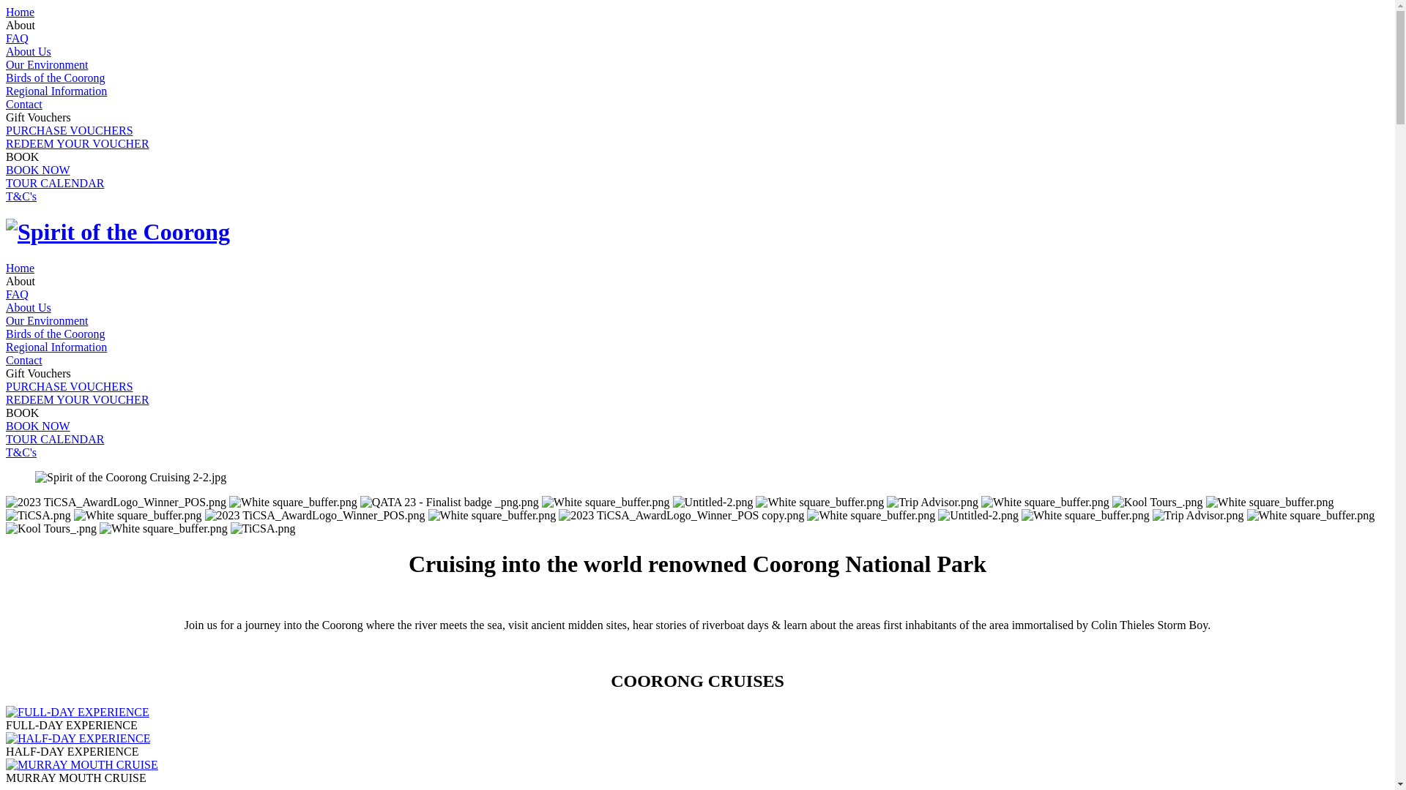 The width and height of the screenshot is (1406, 790). I want to click on REDEEM YOUR VOUCHER, so click(78, 399).